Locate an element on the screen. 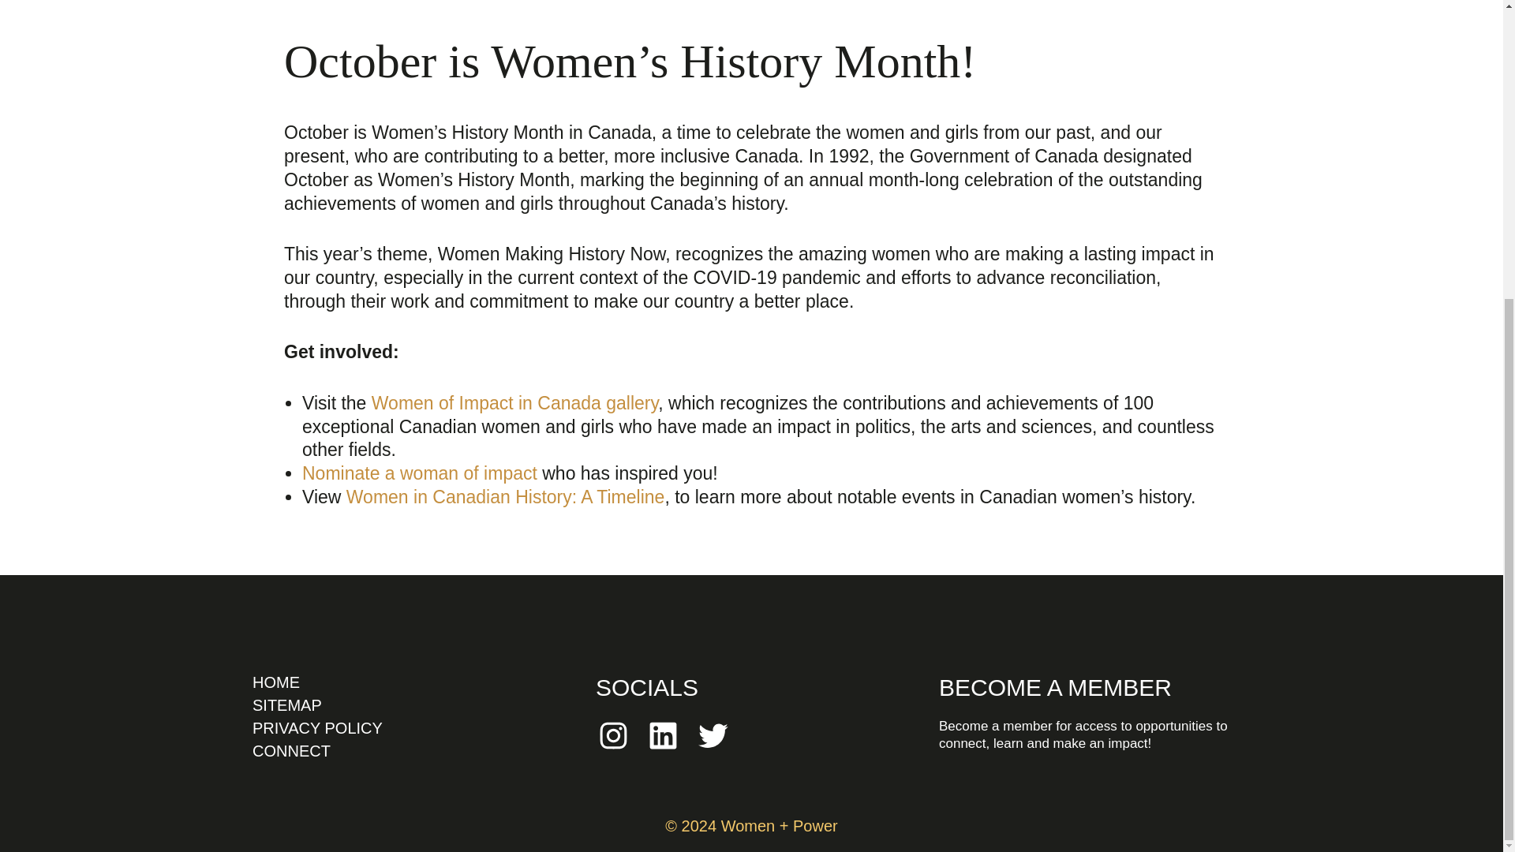 This screenshot has width=1515, height=852. CONNECT is located at coordinates (291, 751).